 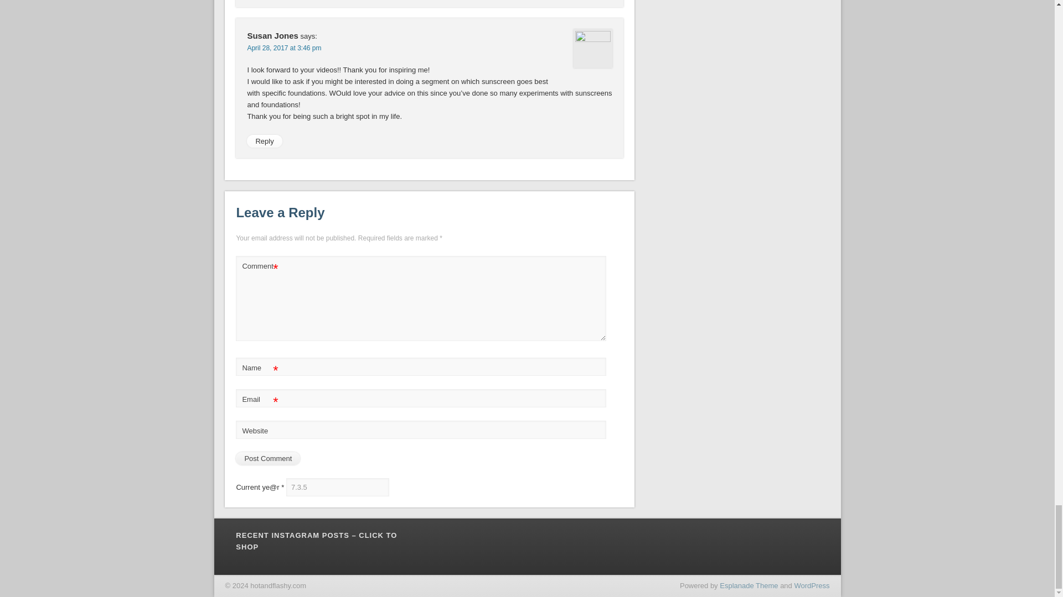 I want to click on WordPress, so click(x=812, y=585).